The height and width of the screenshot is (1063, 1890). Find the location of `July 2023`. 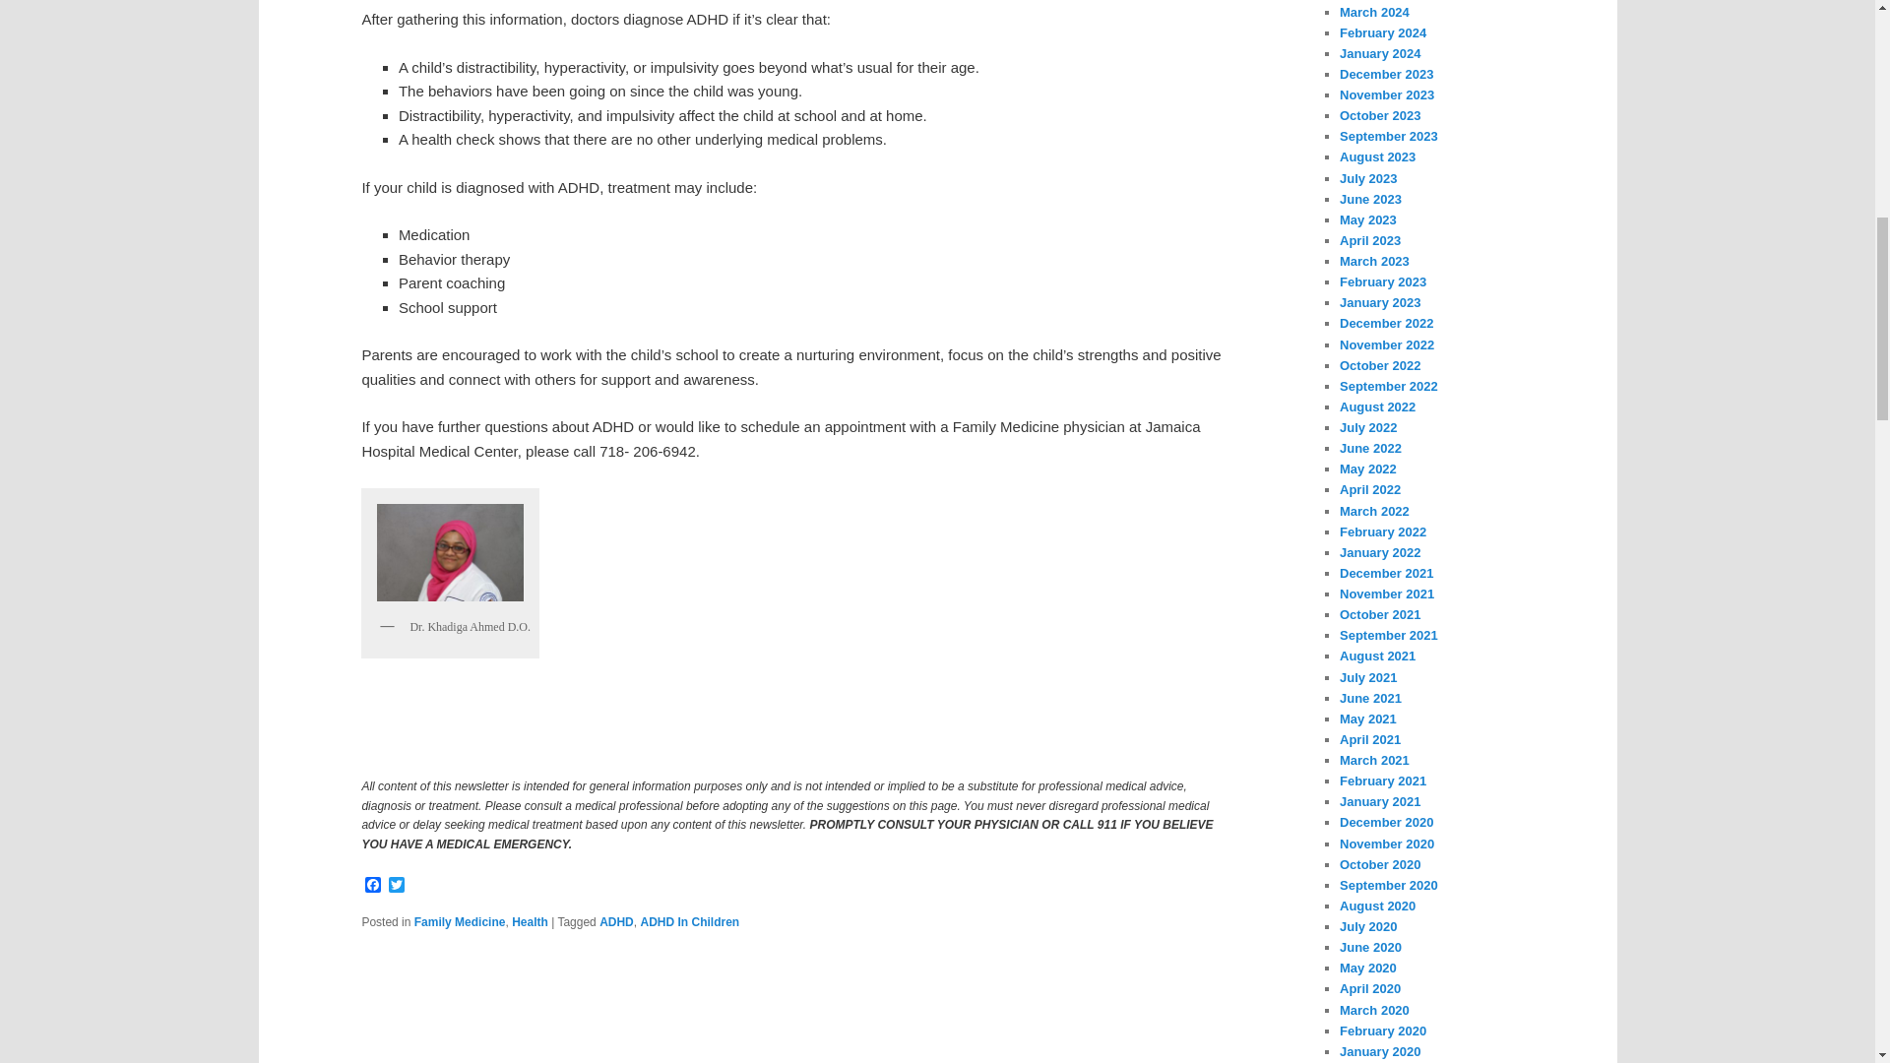

July 2023 is located at coordinates (1368, 178).